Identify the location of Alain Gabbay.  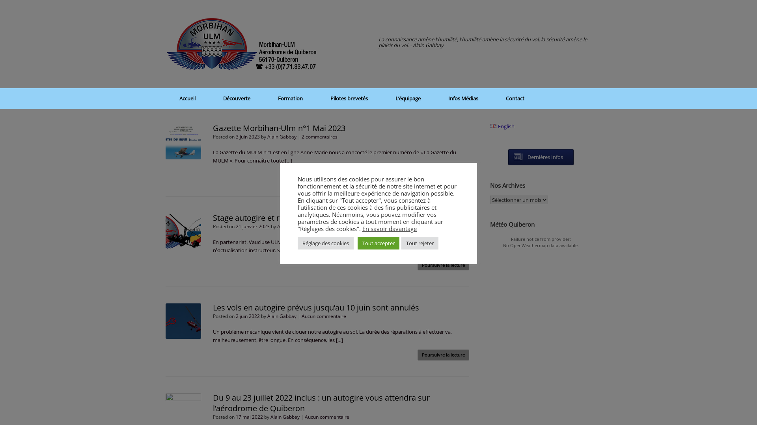
(282, 316).